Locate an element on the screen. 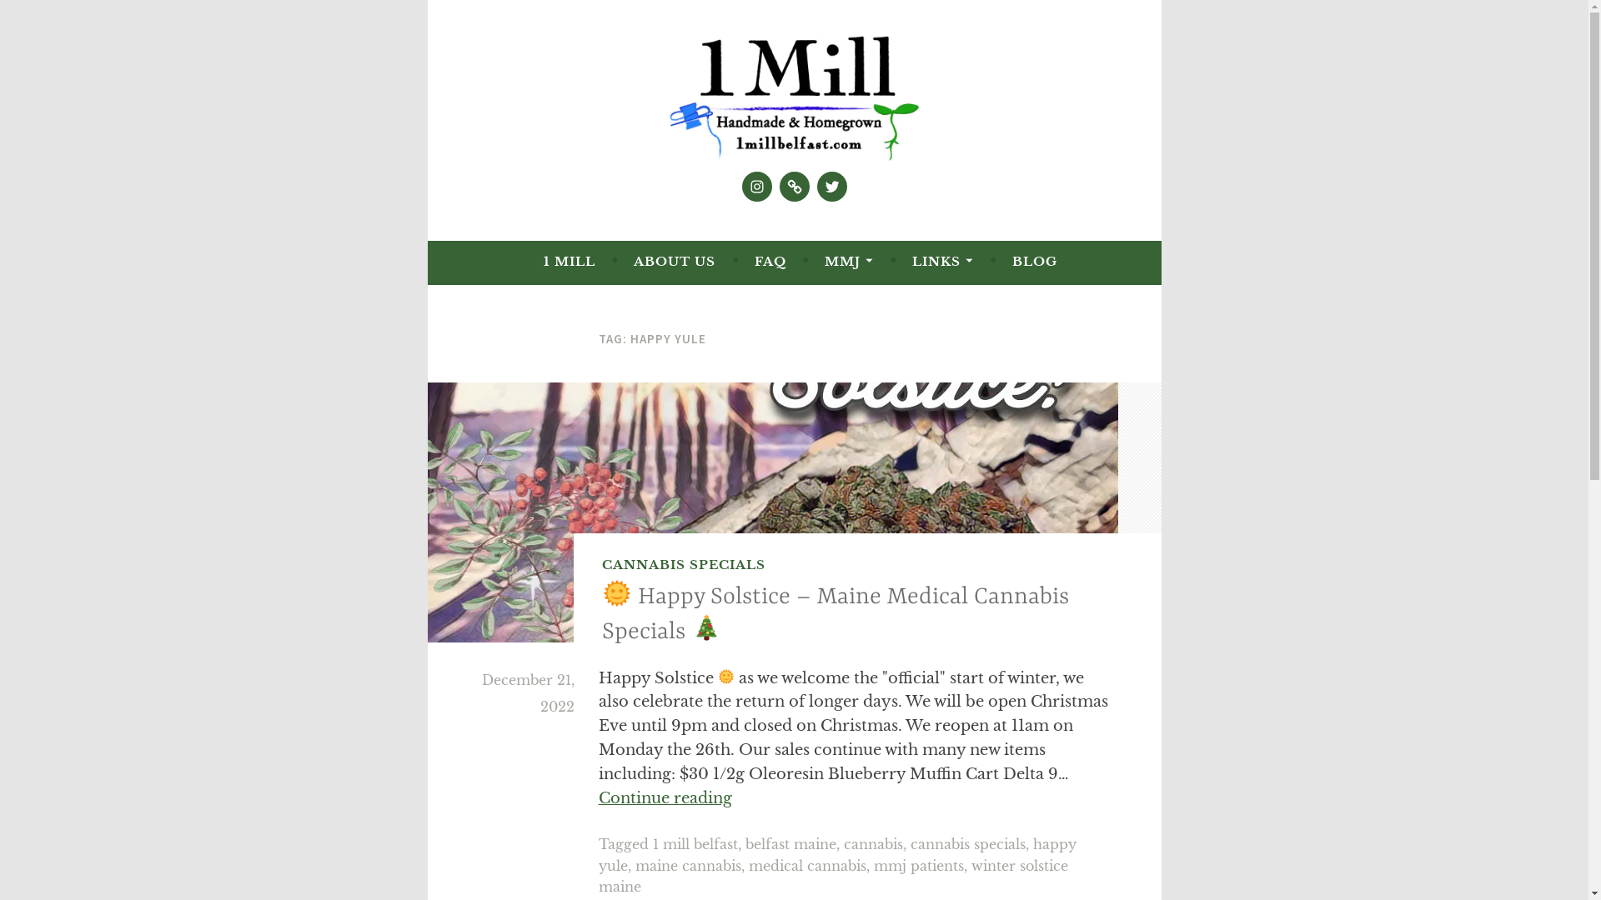 The width and height of the screenshot is (1601, 900). FAQ is located at coordinates (770, 262).